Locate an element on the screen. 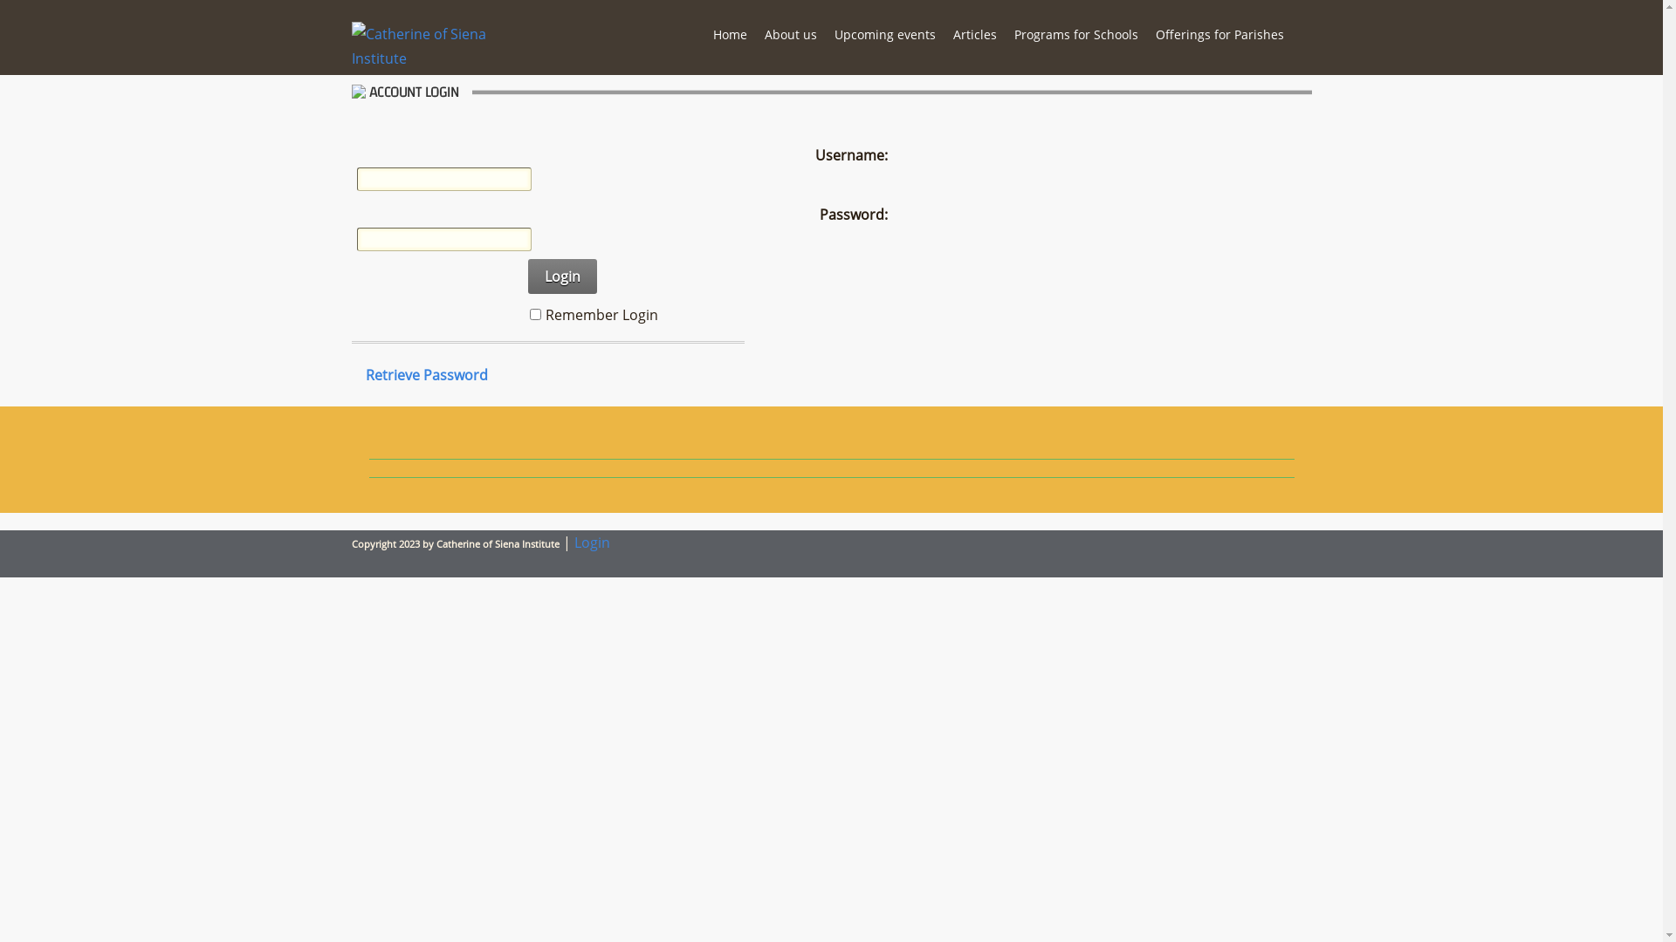 The width and height of the screenshot is (1676, 942). Upcoming events is located at coordinates (885, 35).